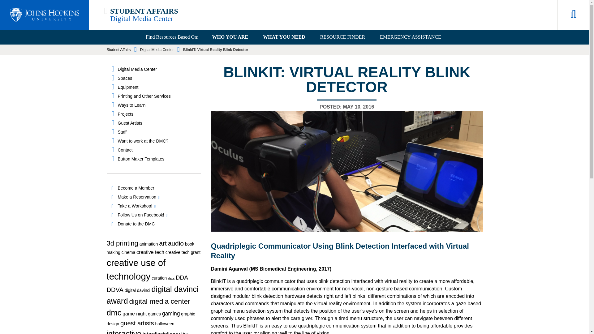 This screenshot has width=594, height=334. What do you see at coordinates (144, 11) in the screenshot?
I see `STUDENT AFFAIRS` at bounding box center [144, 11].